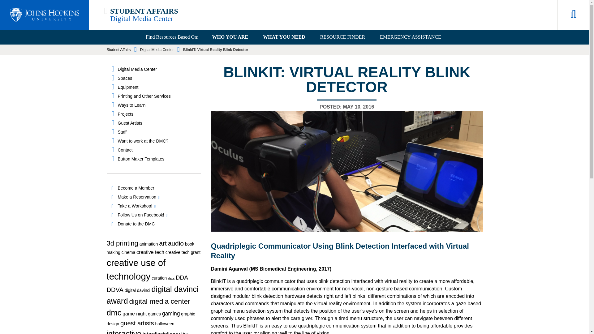 This screenshot has width=594, height=334. What do you see at coordinates (144, 11) in the screenshot?
I see `STUDENT AFFAIRS` at bounding box center [144, 11].